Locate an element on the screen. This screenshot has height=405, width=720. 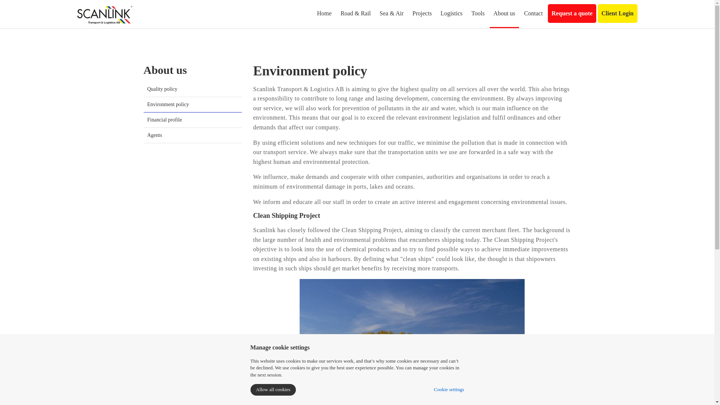
Scanlink is located at coordinates (105, 14).